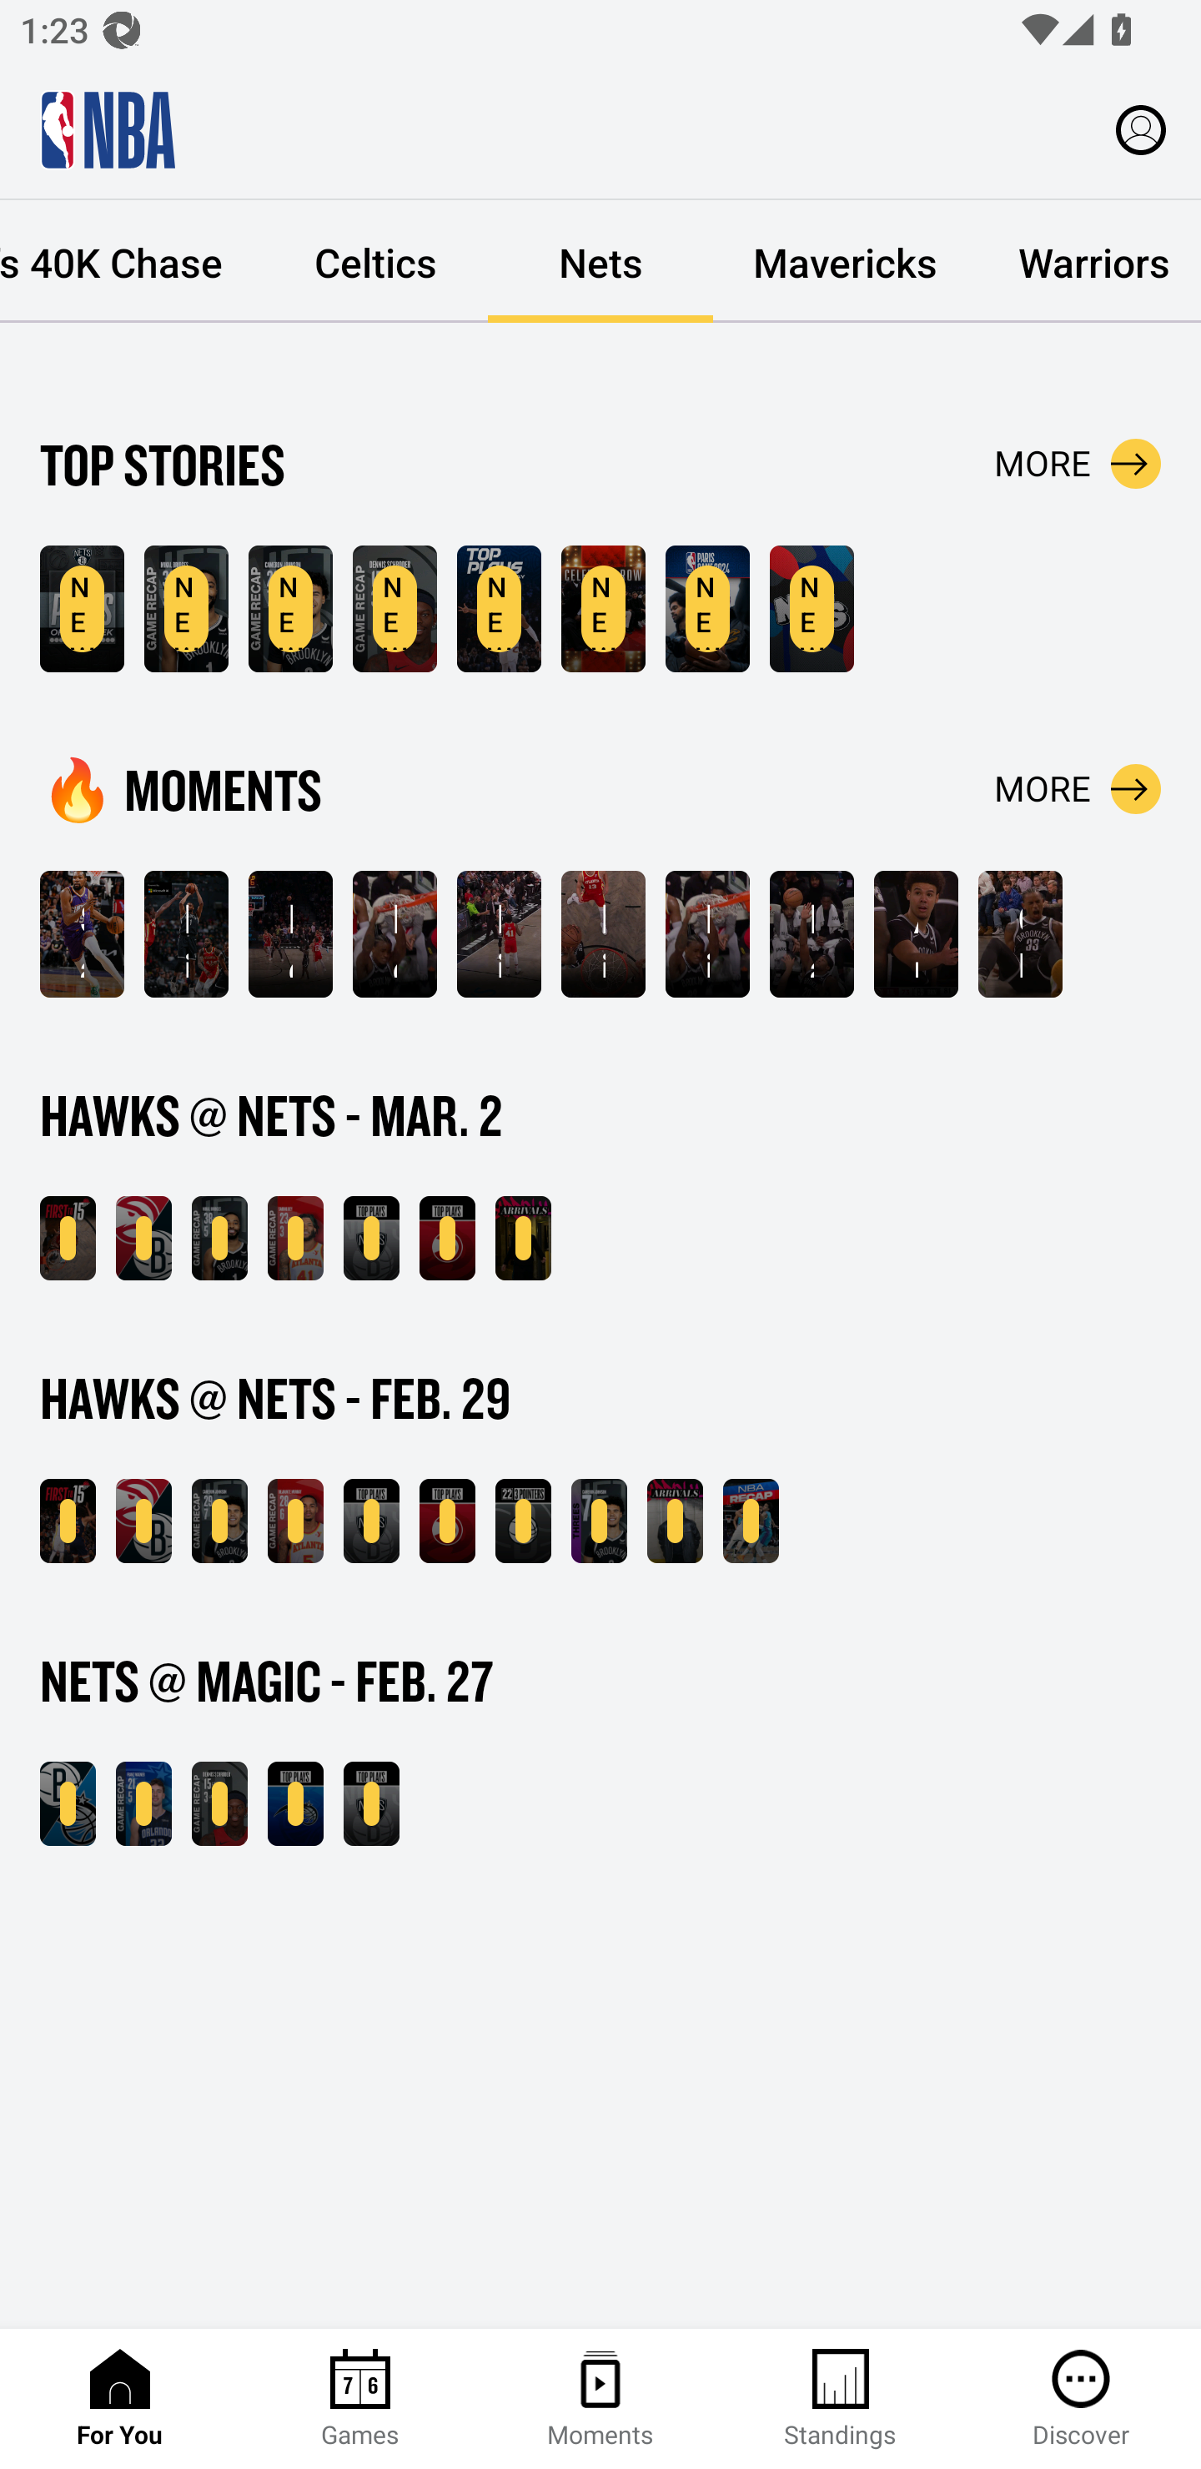 The width and height of the screenshot is (1201, 2469). What do you see at coordinates (751, 1521) in the screenshot?
I see `Thursday's Recap NEW` at bounding box center [751, 1521].